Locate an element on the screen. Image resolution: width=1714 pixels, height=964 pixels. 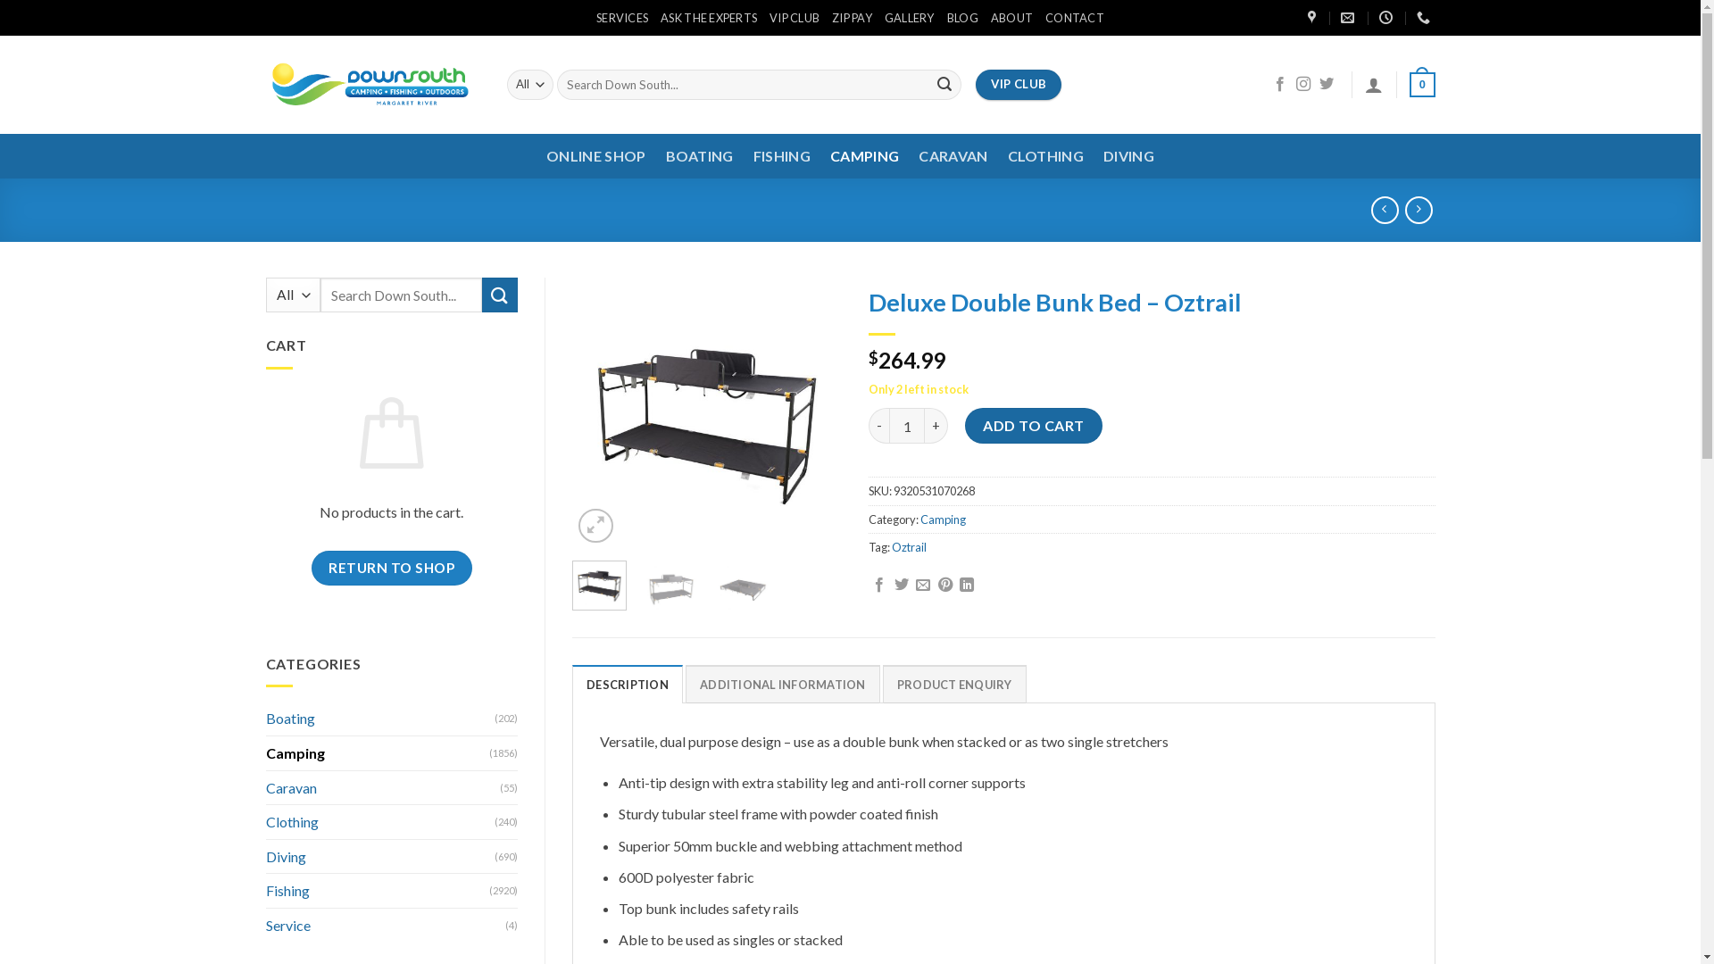
BOATING is located at coordinates (700, 156).